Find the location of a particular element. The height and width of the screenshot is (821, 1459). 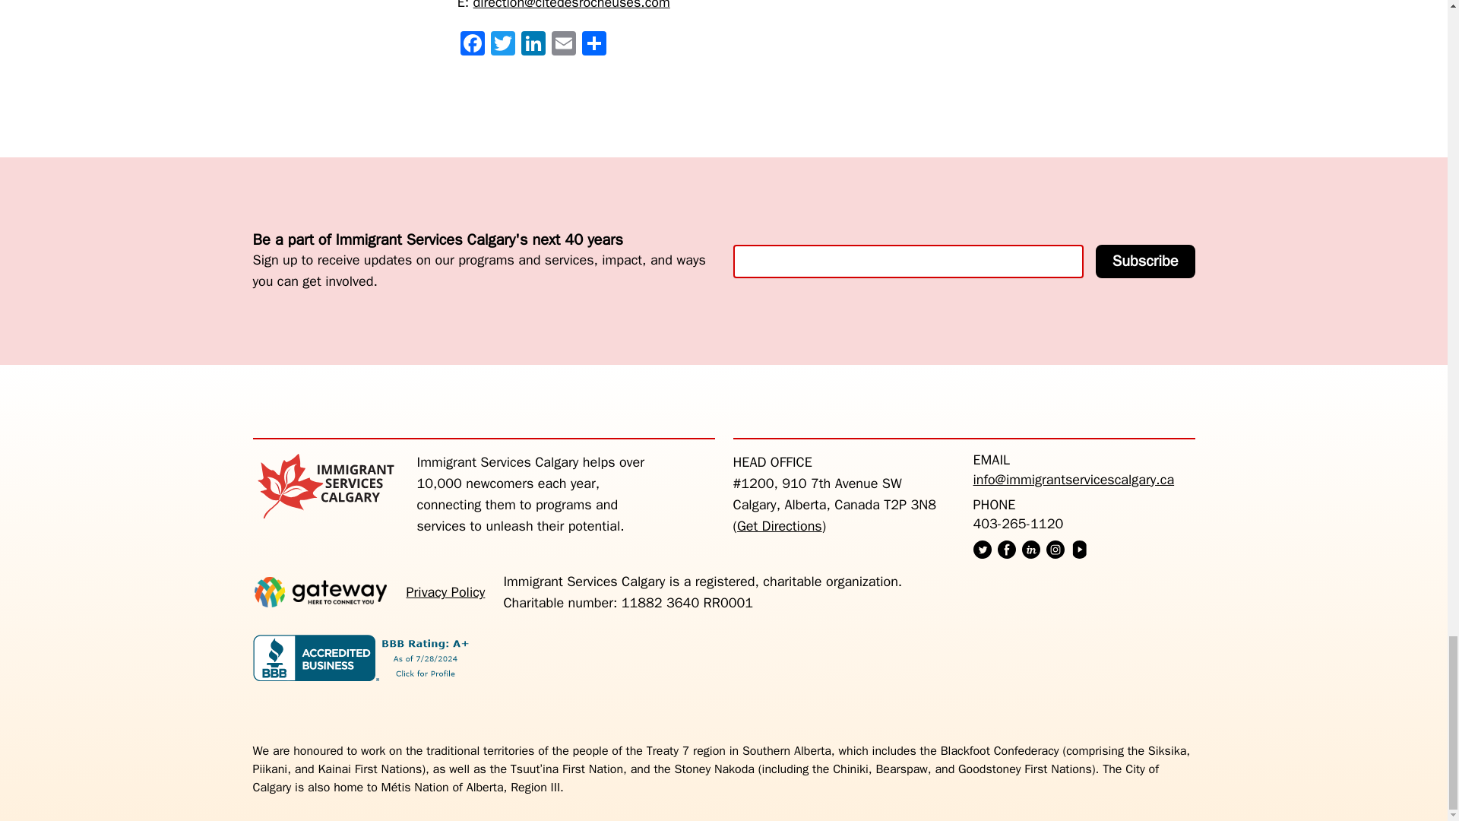

Twitter is located at coordinates (502, 46).